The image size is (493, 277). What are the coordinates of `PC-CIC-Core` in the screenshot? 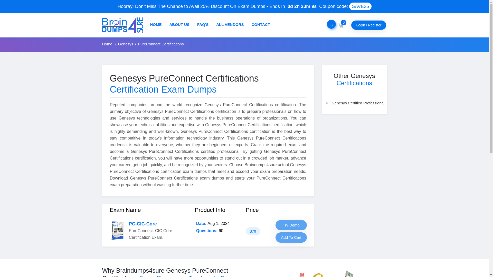 It's located at (143, 224).